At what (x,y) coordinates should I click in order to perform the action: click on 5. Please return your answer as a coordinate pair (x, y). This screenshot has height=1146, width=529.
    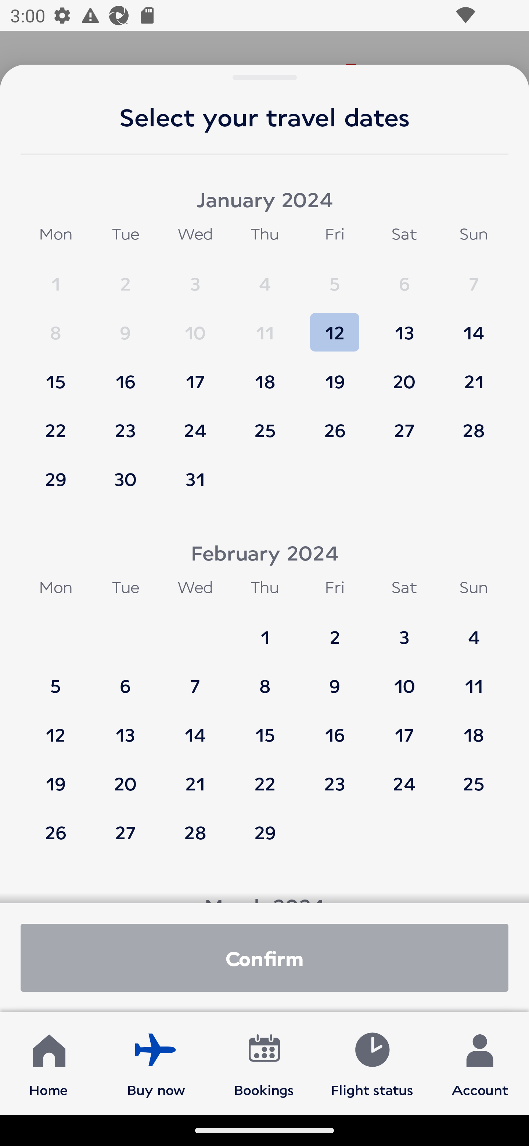
    Looking at the image, I should click on (335, 277).